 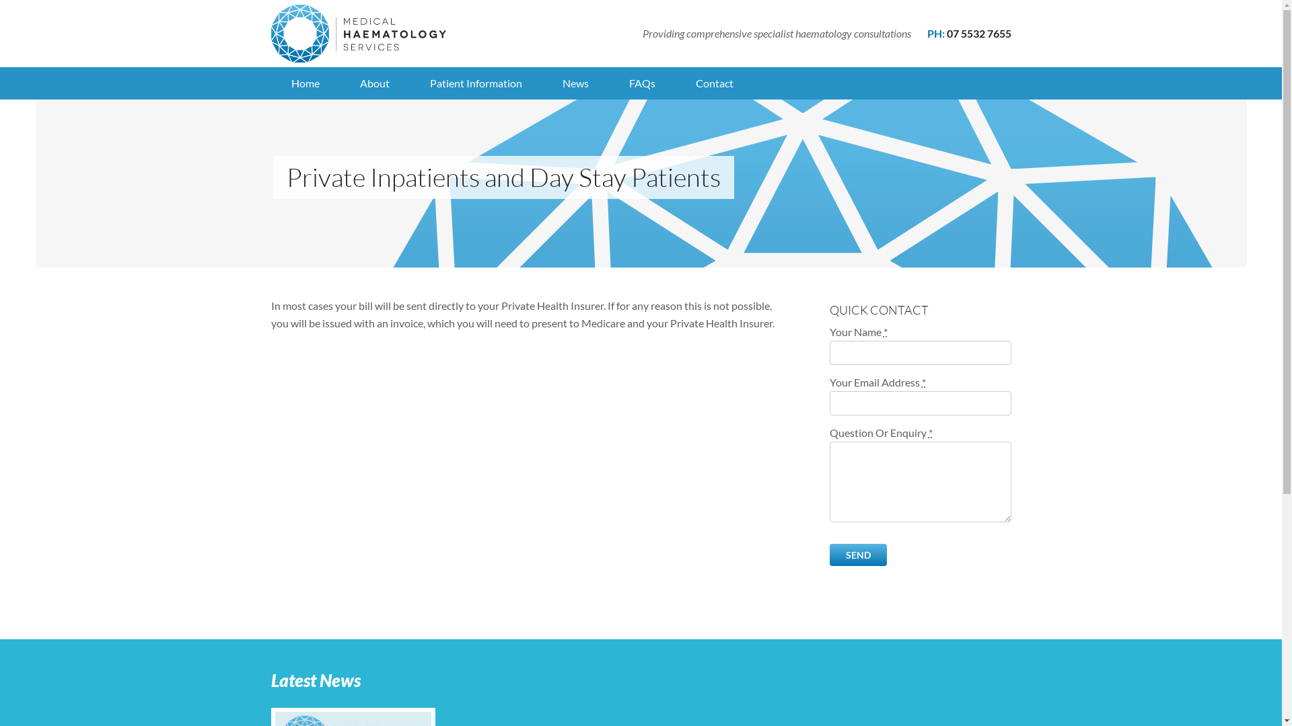 What do you see at coordinates (374, 83) in the screenshot?
I see `About` at bounding box center [374, 83].